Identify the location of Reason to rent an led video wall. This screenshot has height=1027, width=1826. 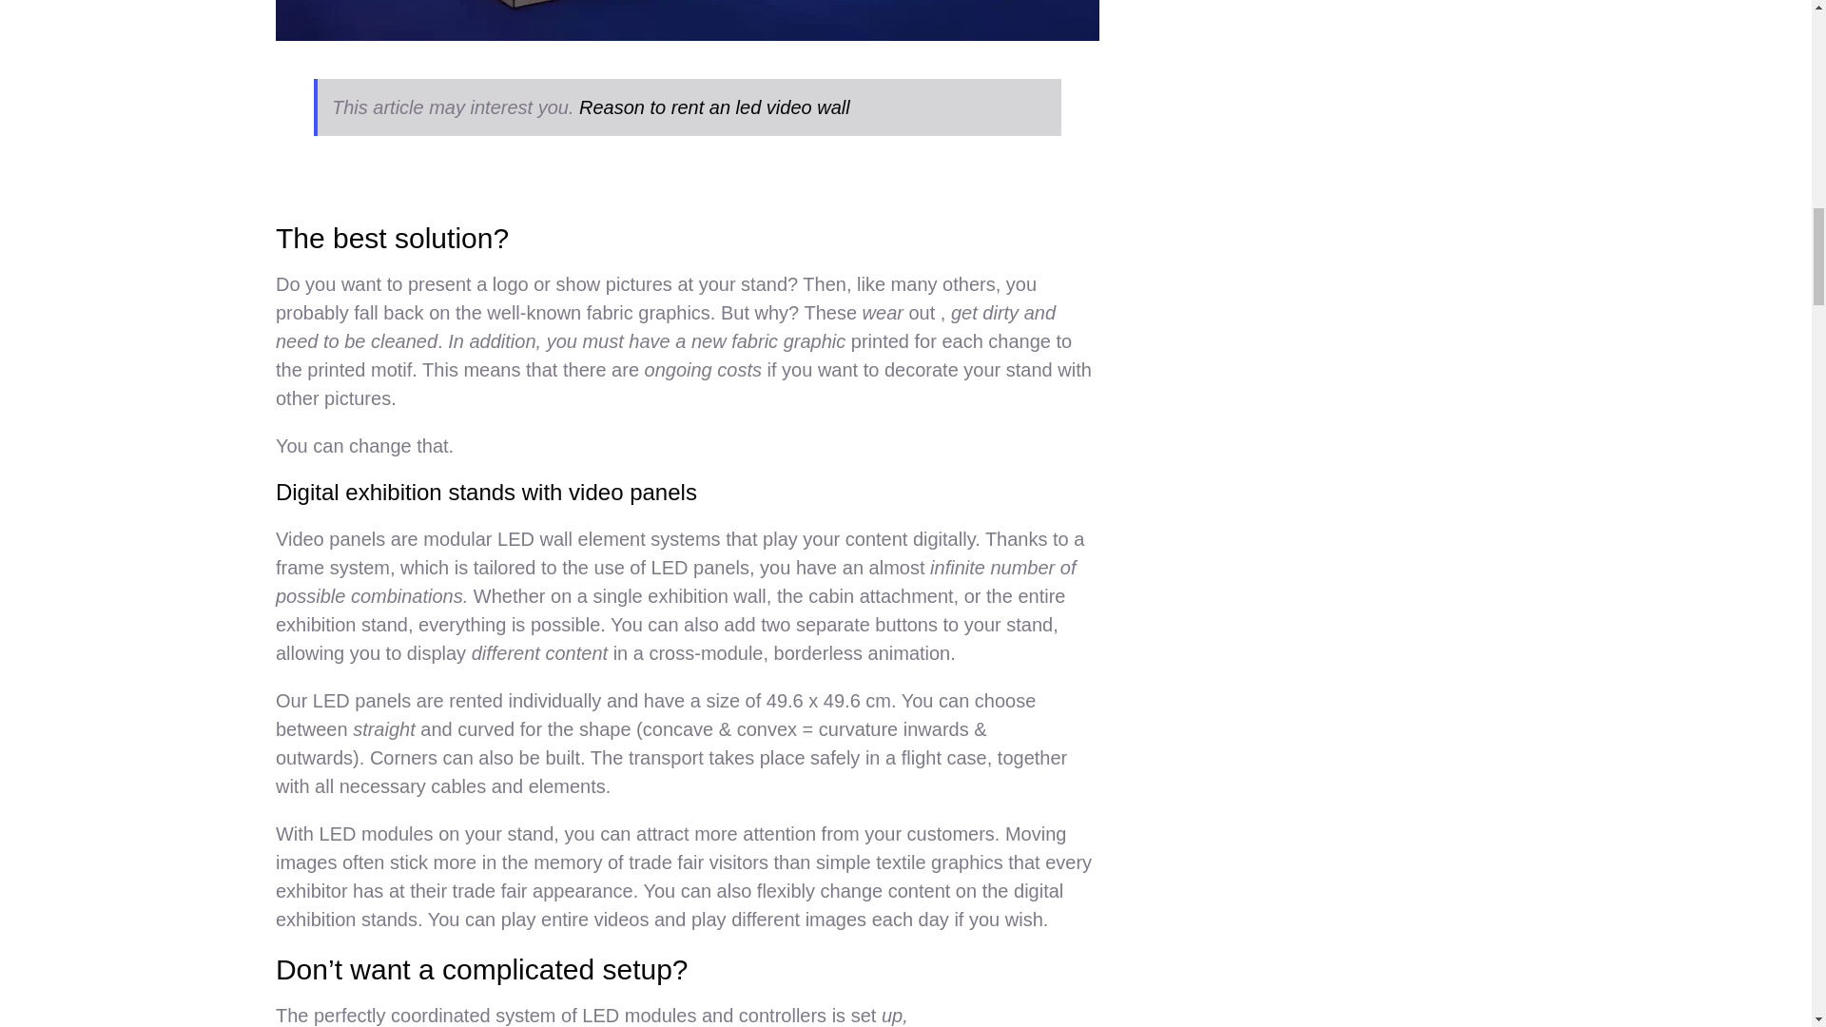
(714, 107).